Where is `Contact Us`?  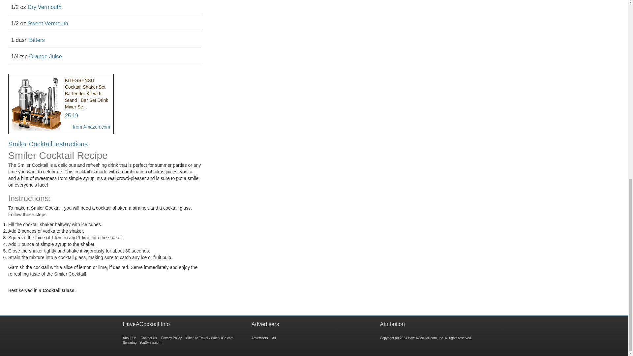
Contact Us is located at coordinates (148, 338).